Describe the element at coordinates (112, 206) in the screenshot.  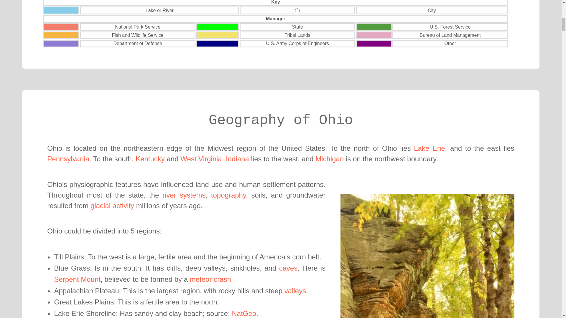
I see `glacial activity` at that location.